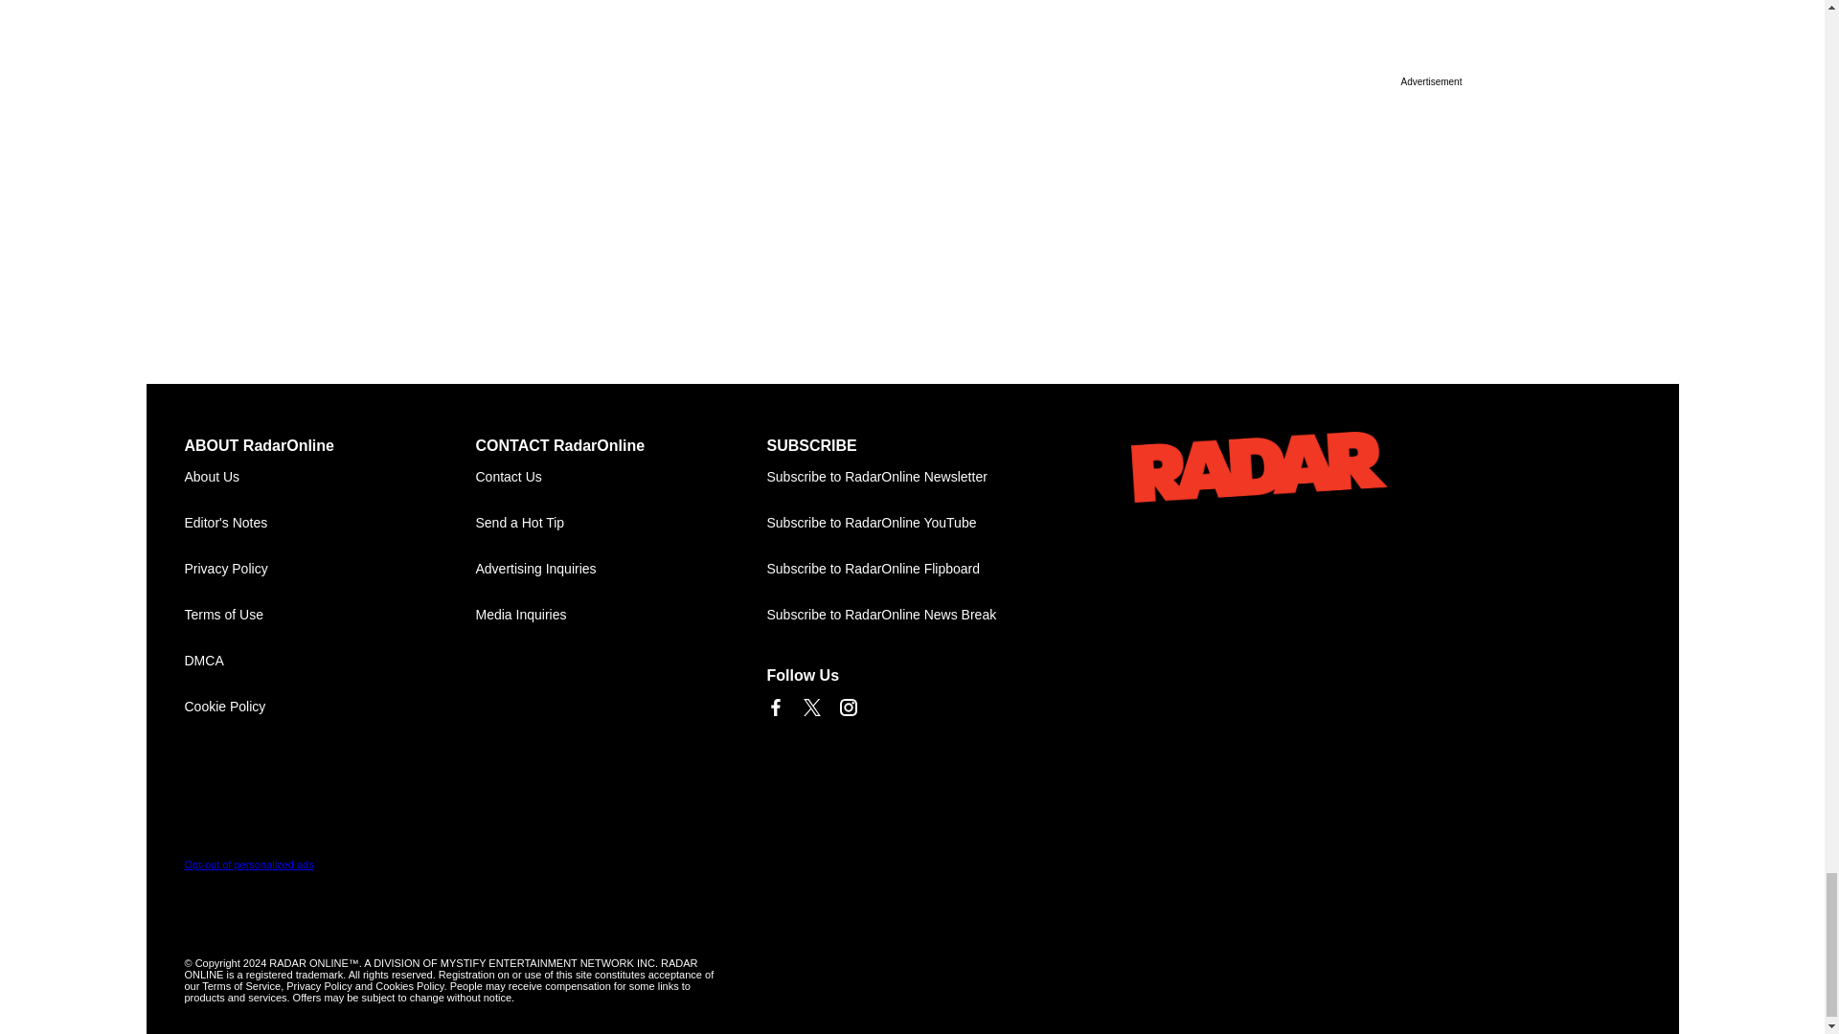 Image resolution: width=1839 pixels, height=1034 pixels. What do you see at coordinates (329, 569) in the screenshot?
I see `Privacy Policy` at bounding box center [329, 569].